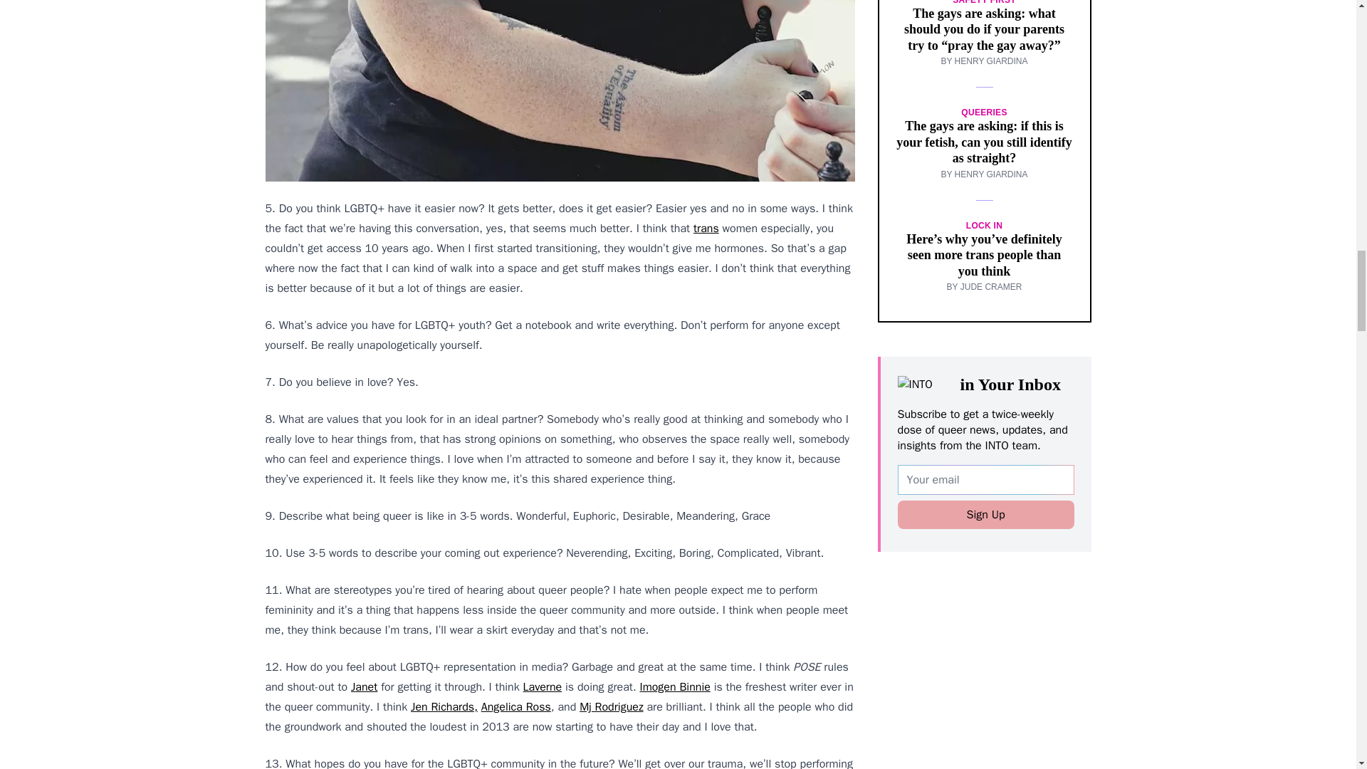 The height and width of the screenshot is (769, 1367). I want to click on Mj Rodriguez, so click(611, 706).